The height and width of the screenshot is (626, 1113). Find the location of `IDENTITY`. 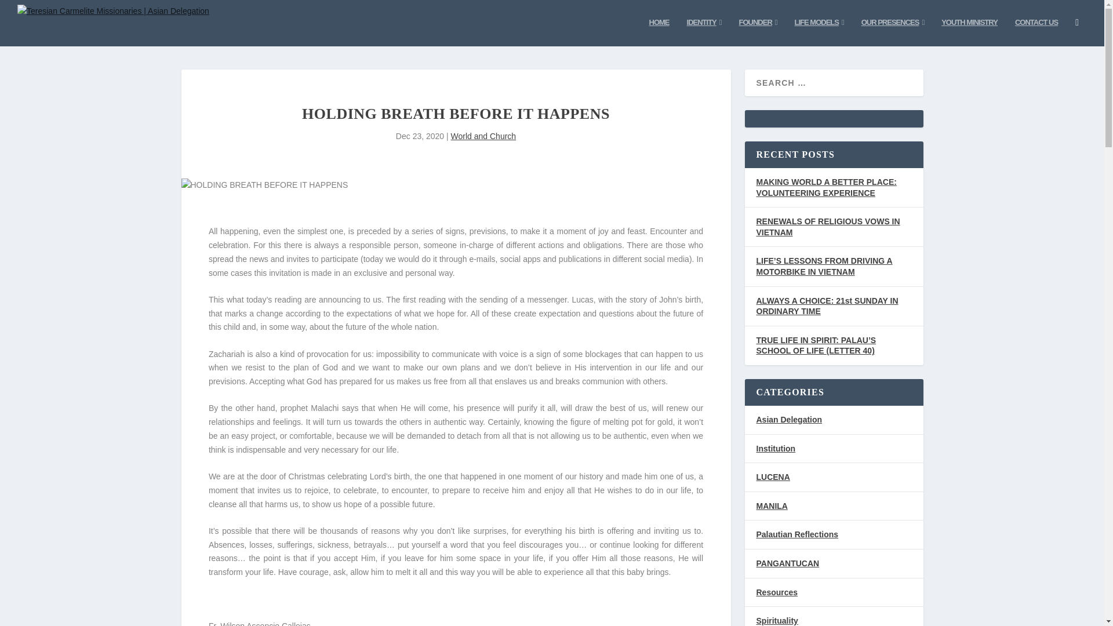

IDENTITY is located at coordinates (704, 31).